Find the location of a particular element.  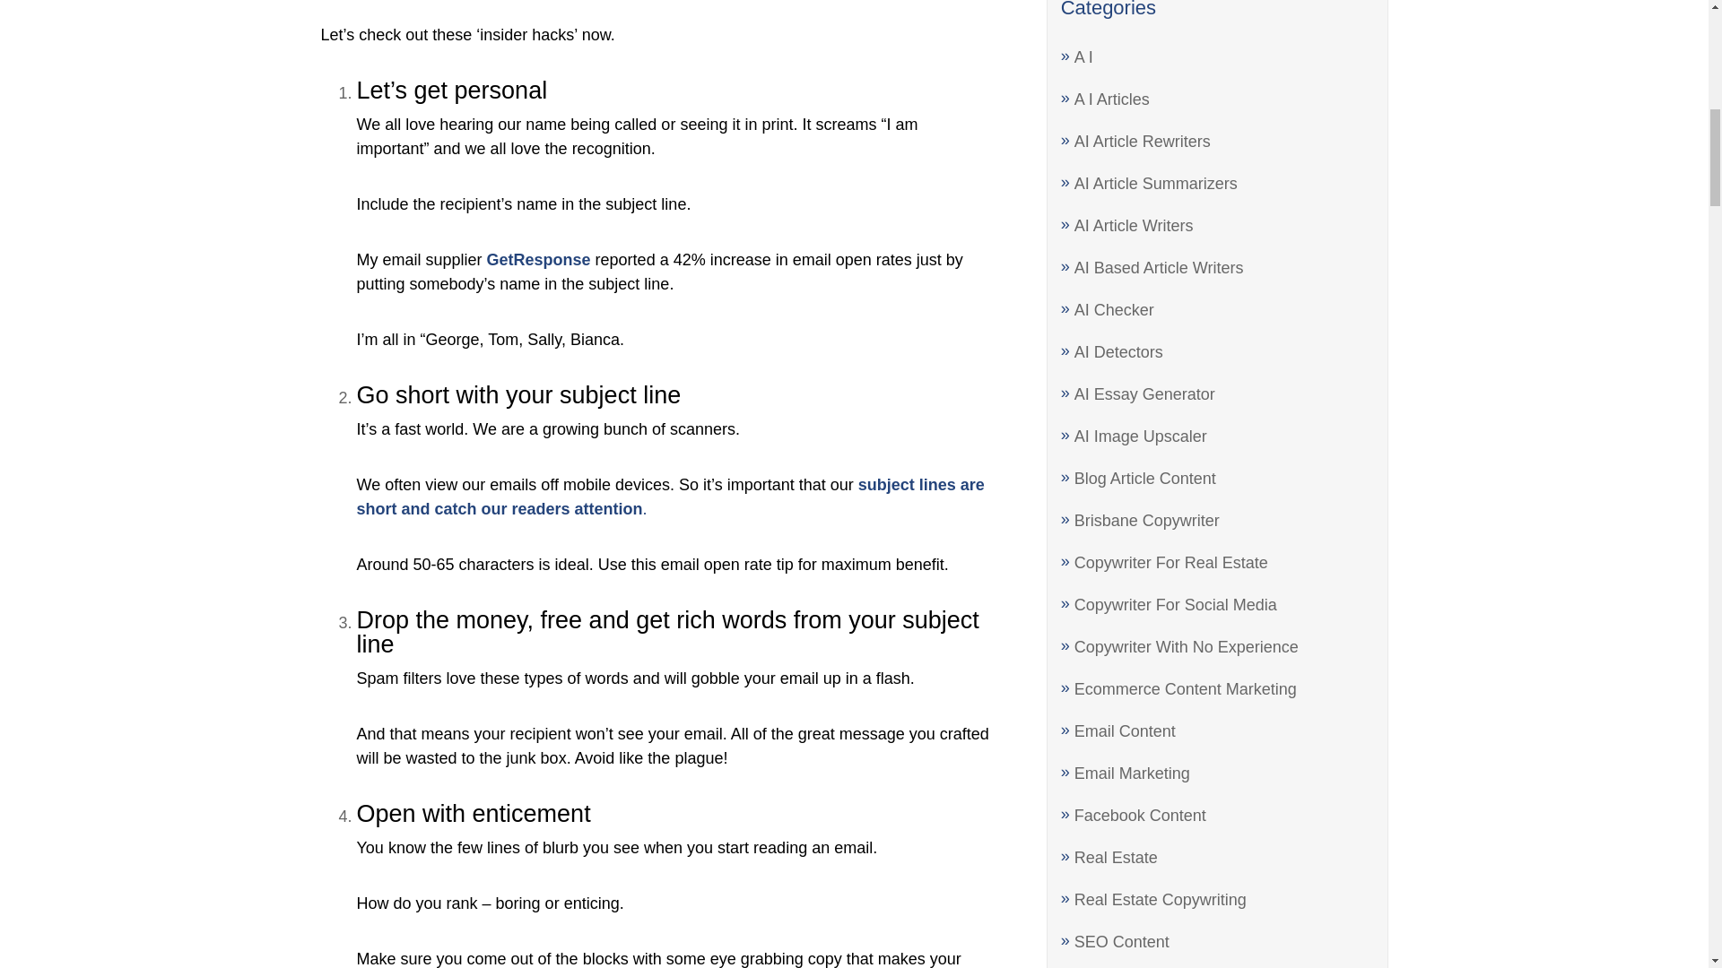

Blog Article Content is located at coordinates (1144, 479).